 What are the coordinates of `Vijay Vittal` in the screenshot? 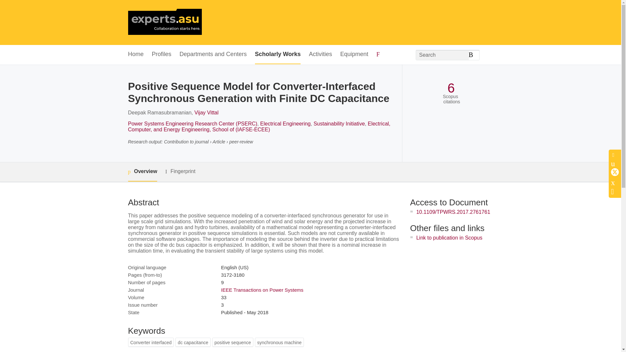 It's located at (206, 112).